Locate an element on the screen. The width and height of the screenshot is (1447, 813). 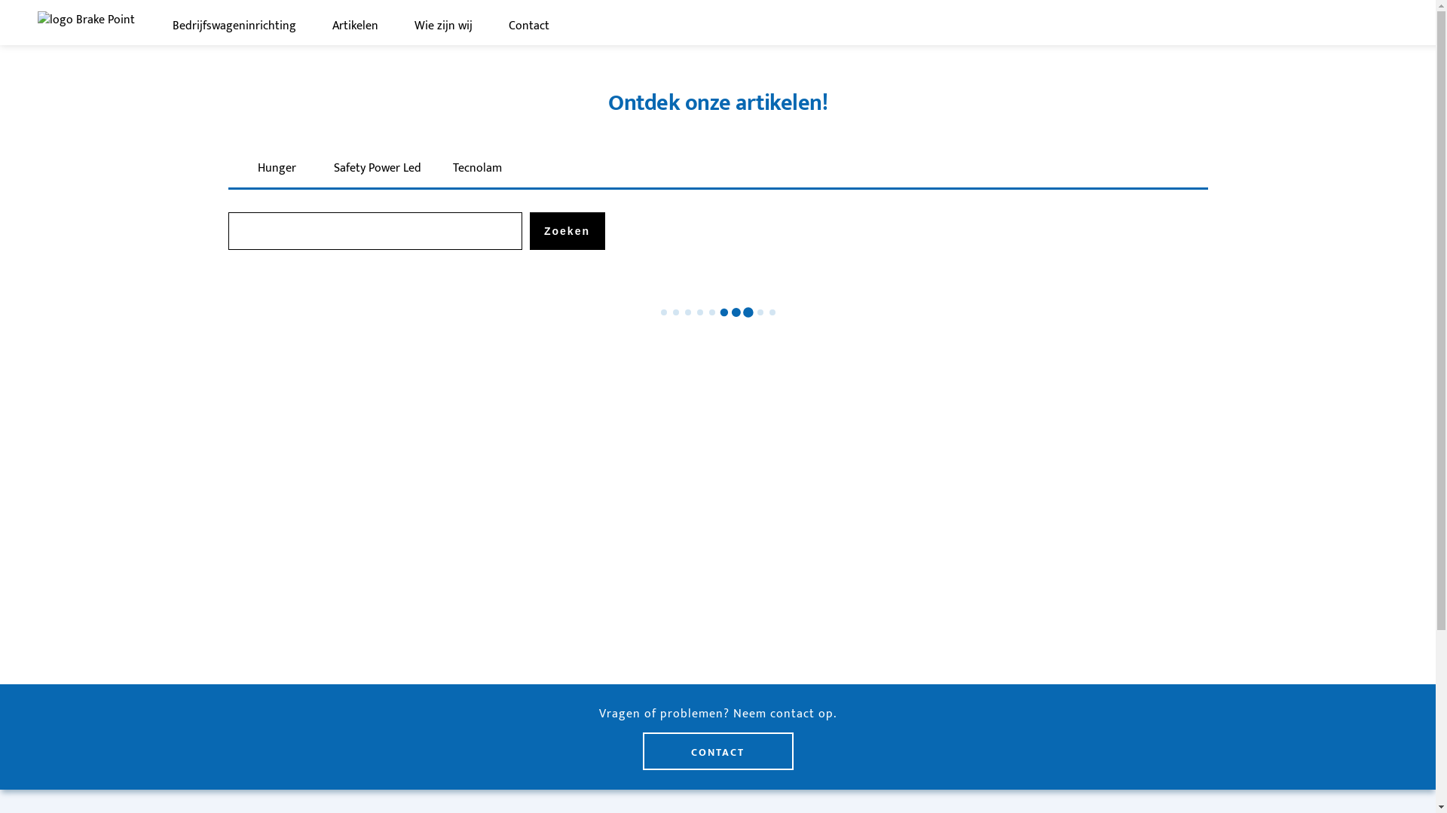
Tecnolam is located at coordinates (477, 169).